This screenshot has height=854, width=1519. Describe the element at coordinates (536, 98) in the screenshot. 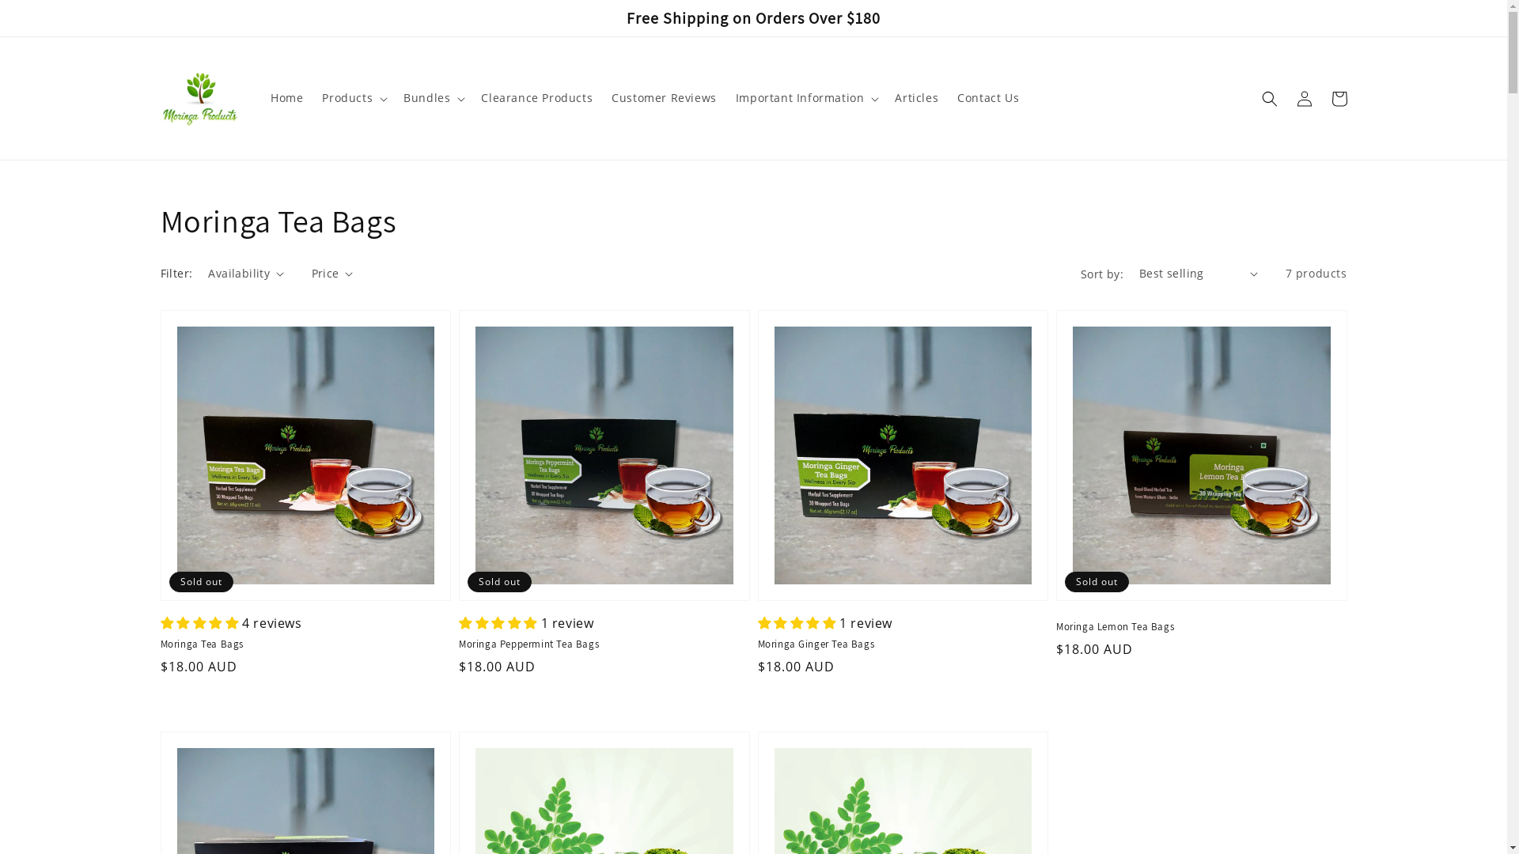

I see `Clearance Products` at that location.